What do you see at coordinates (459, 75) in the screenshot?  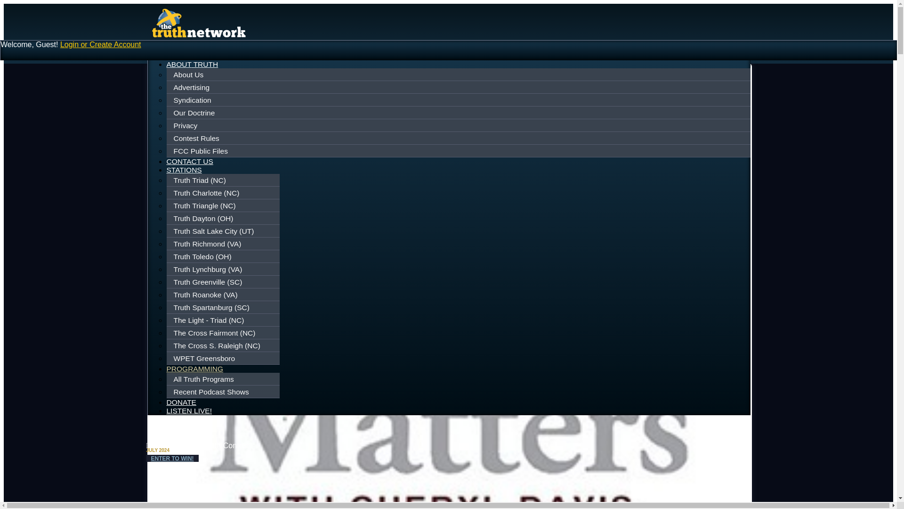 I see `About Us` at bounding box center [459, 75].